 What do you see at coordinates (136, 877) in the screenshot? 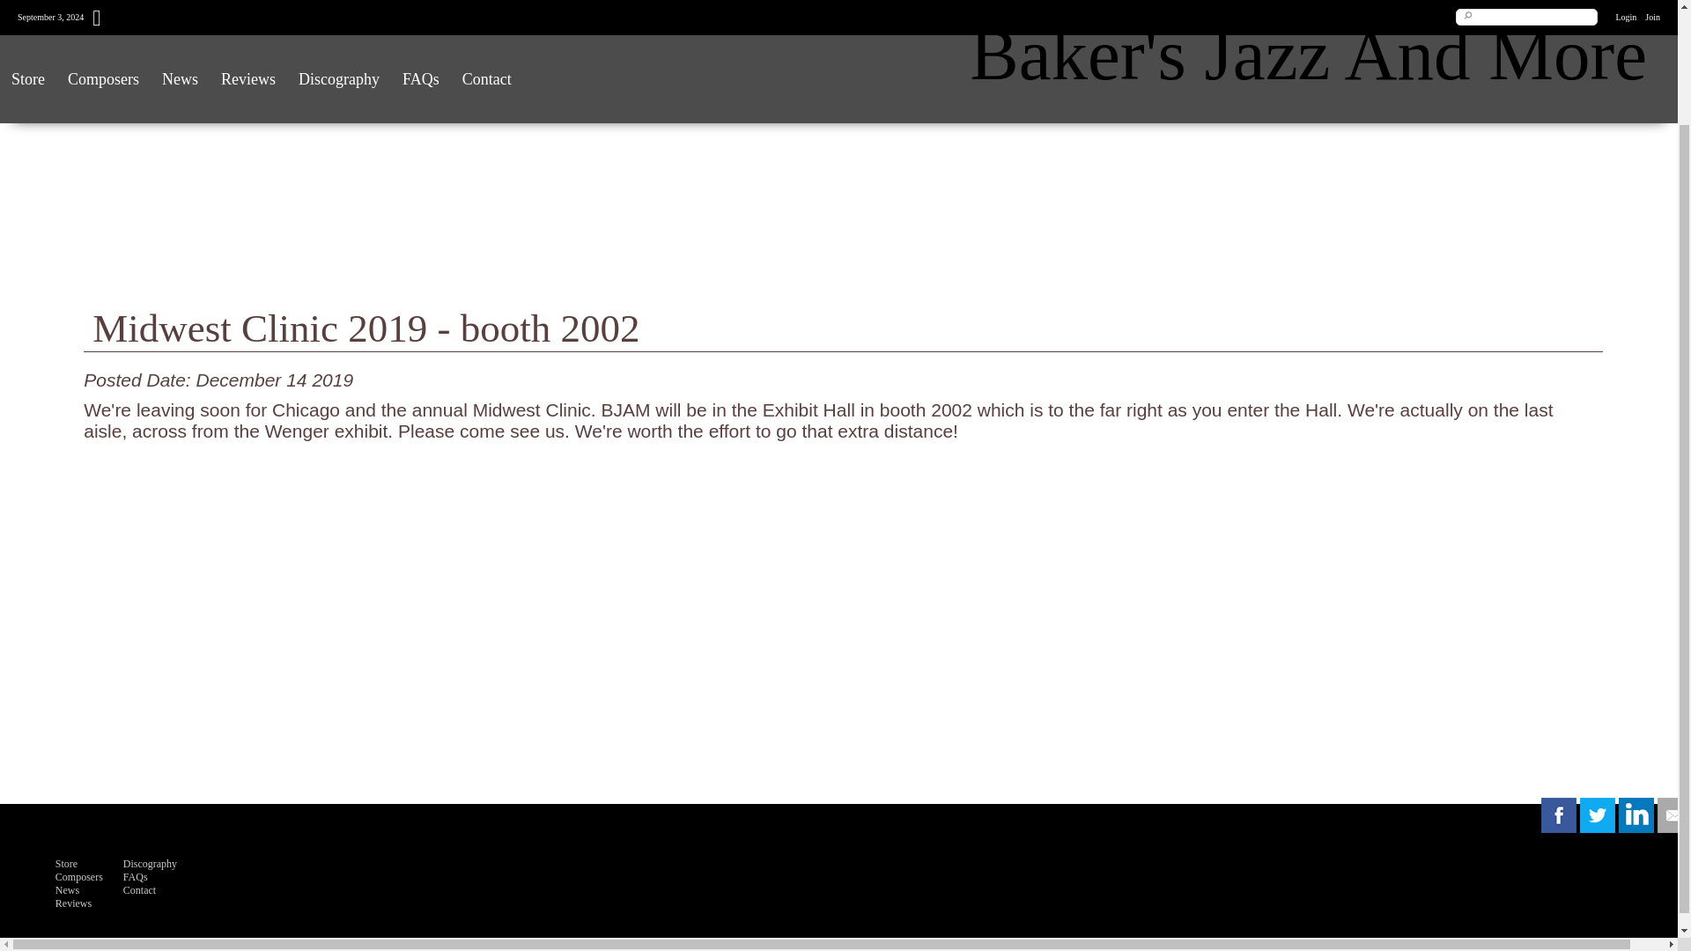
I see `FAQs` at bounding box center [136, 877].